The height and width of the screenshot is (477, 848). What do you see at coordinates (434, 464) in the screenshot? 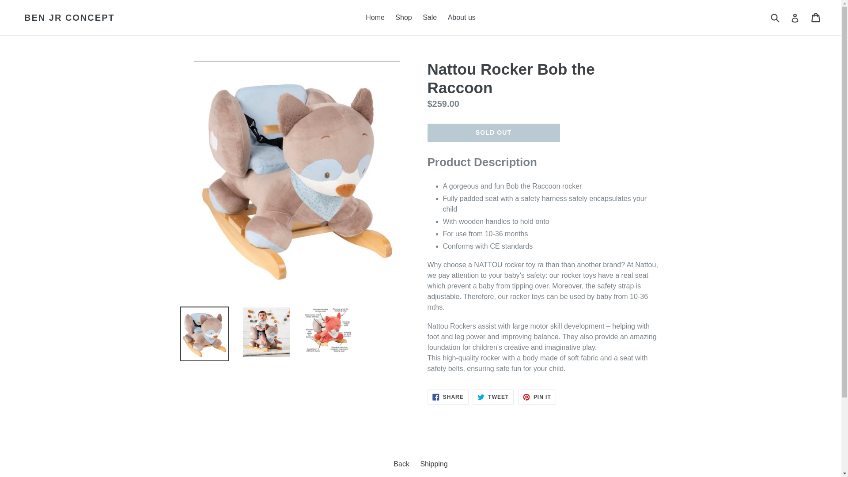
I see `Shop` at bounding box center [434, 464].